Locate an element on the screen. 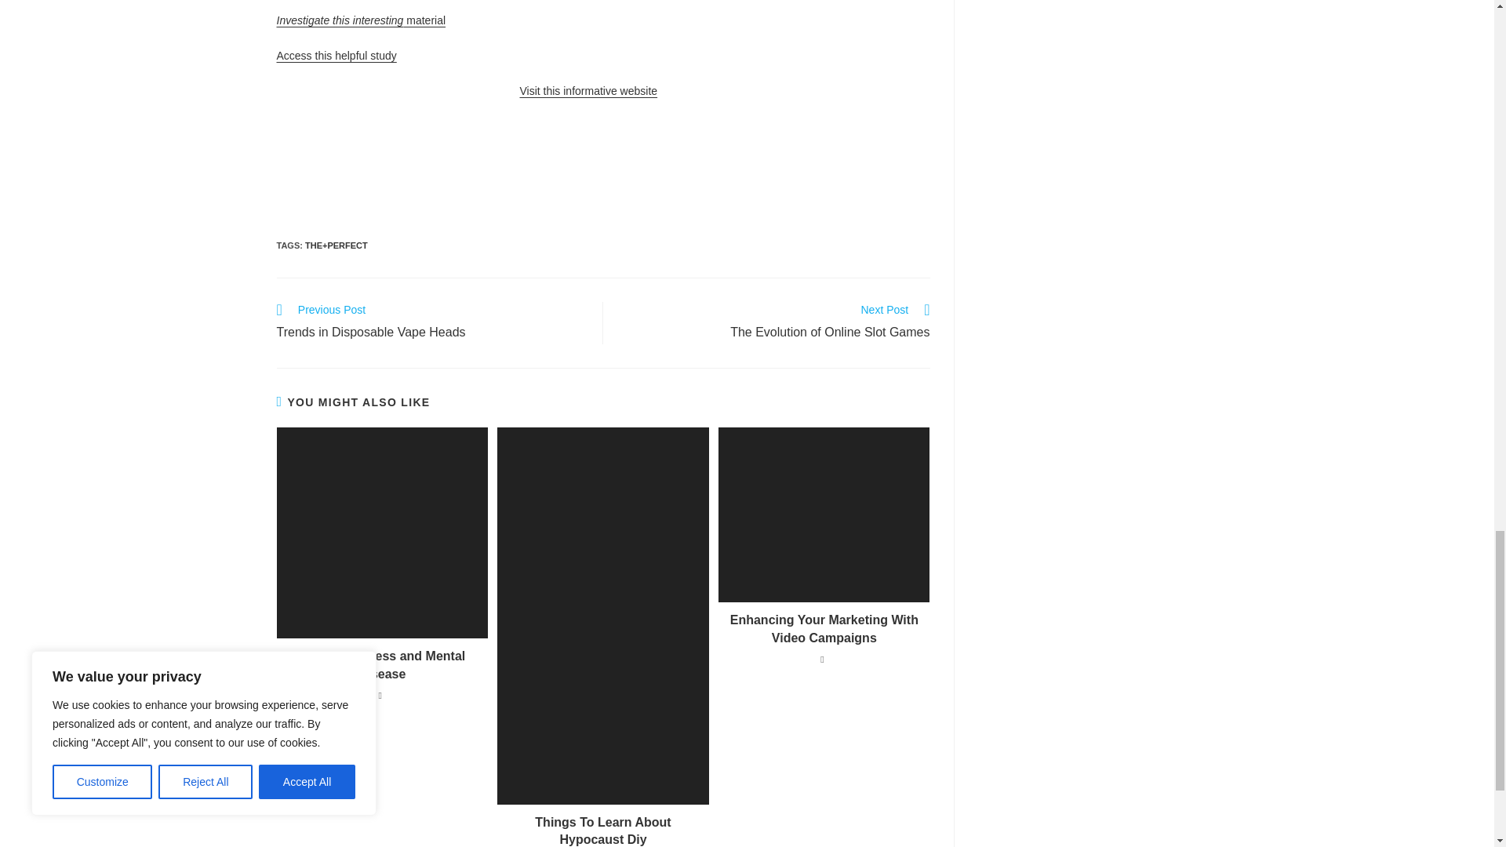 The width and height of the screenshot is (1506, 847). Visit this informative website is located at coordinates (588, 91).